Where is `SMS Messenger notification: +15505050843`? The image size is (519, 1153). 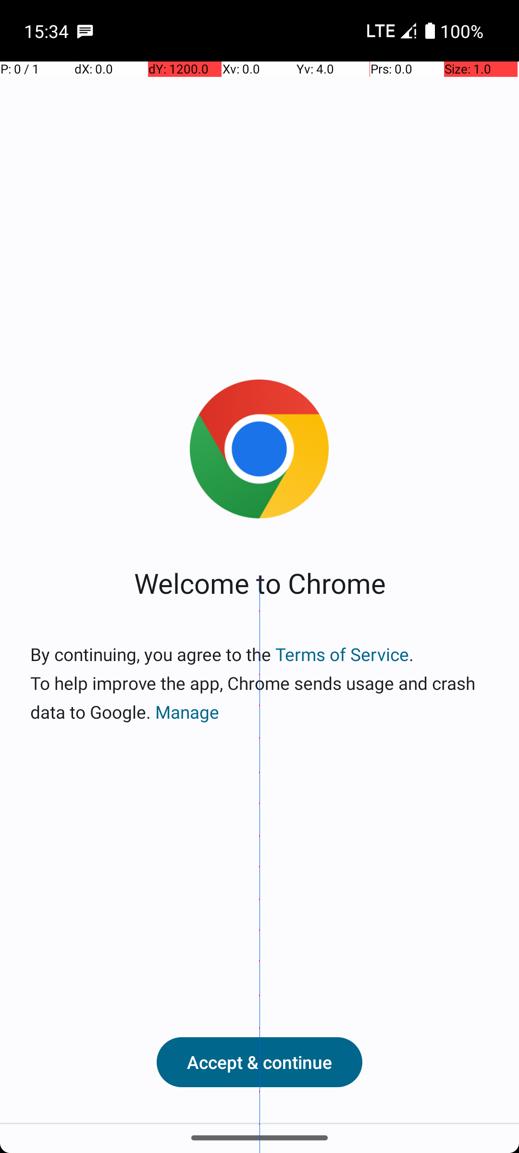 SMS Messenger notification: +15505050843 is located at coordinates (85, 31).